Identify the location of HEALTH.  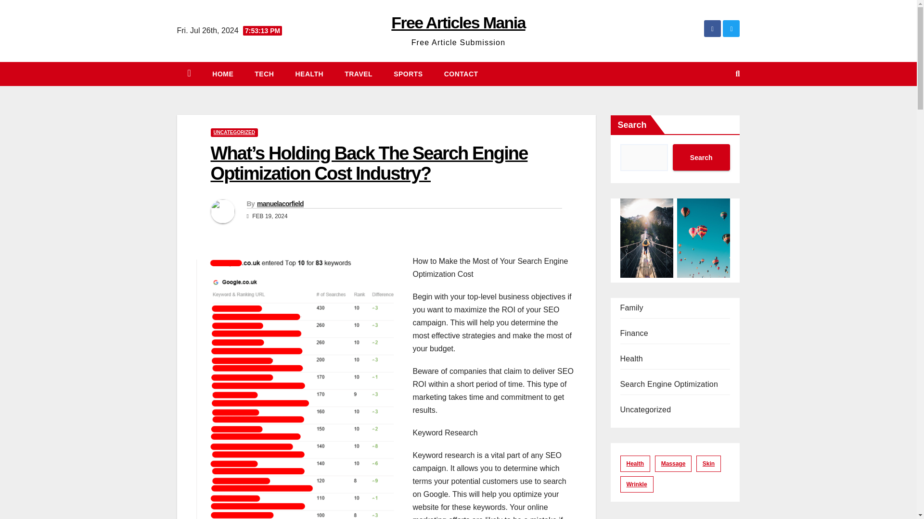
(309, 74).